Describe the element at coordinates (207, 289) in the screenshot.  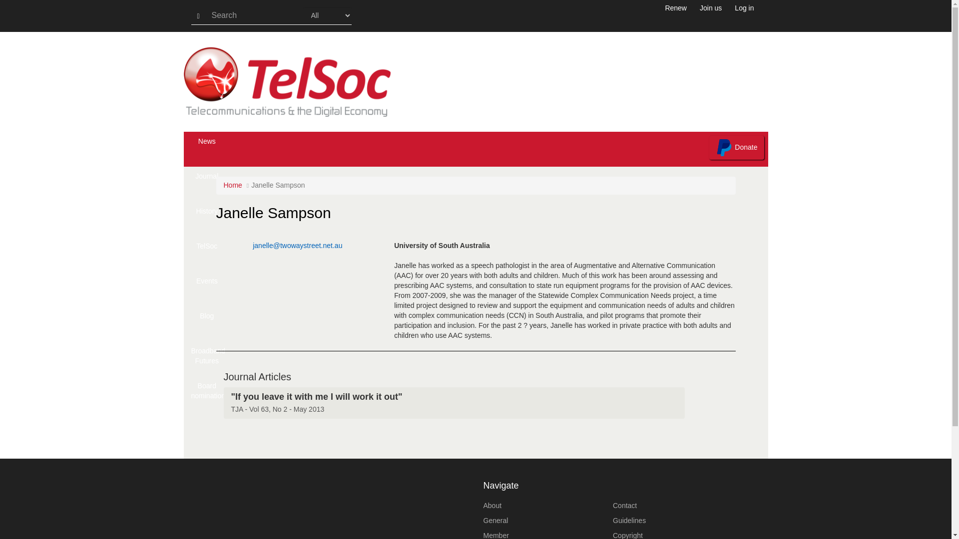
I see `Events` at that location.